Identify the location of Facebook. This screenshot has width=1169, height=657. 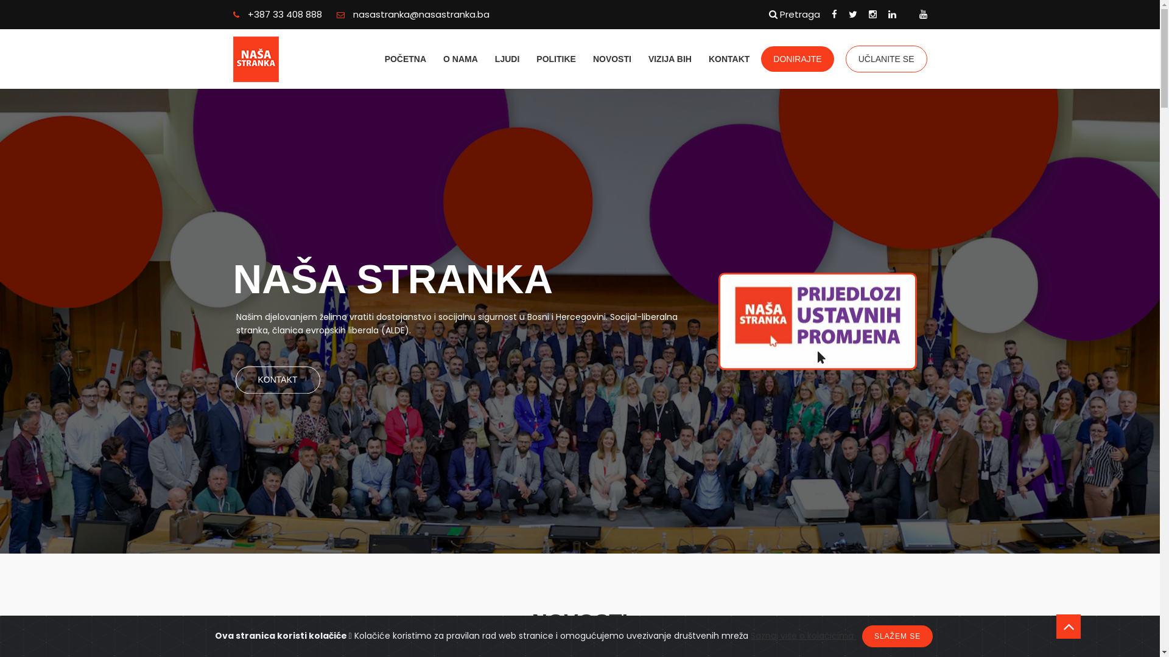
(834, 15).